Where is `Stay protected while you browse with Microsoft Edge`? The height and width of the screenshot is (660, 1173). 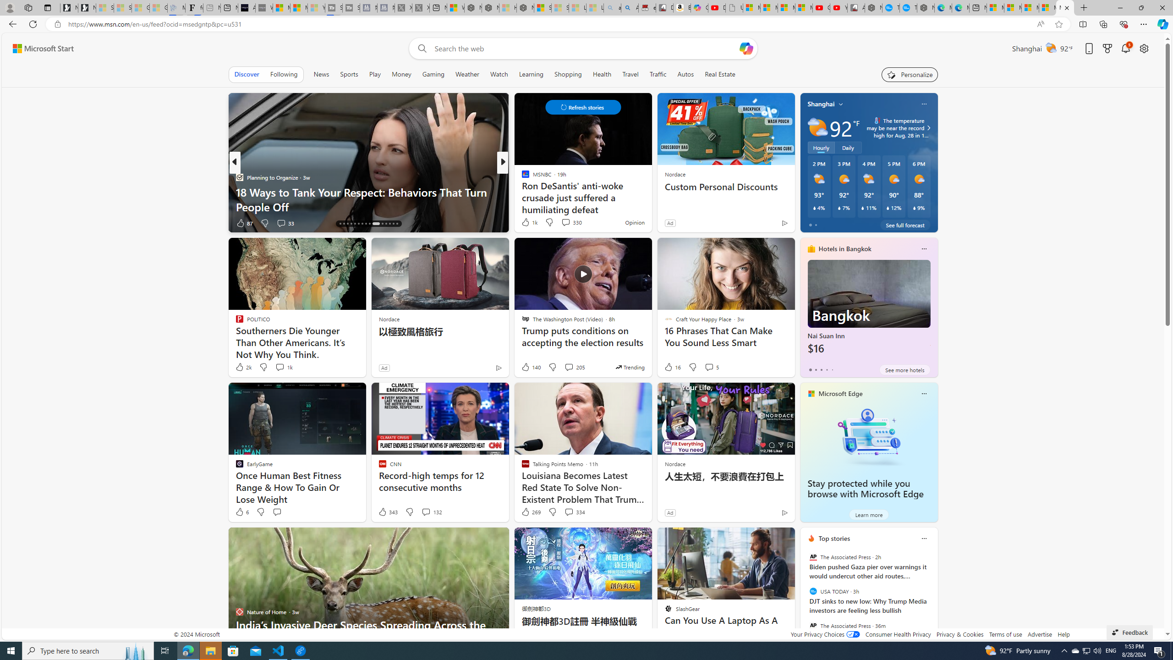 Stay protected while you browse with Microsoft Edge is located at coordinates (869, 436).